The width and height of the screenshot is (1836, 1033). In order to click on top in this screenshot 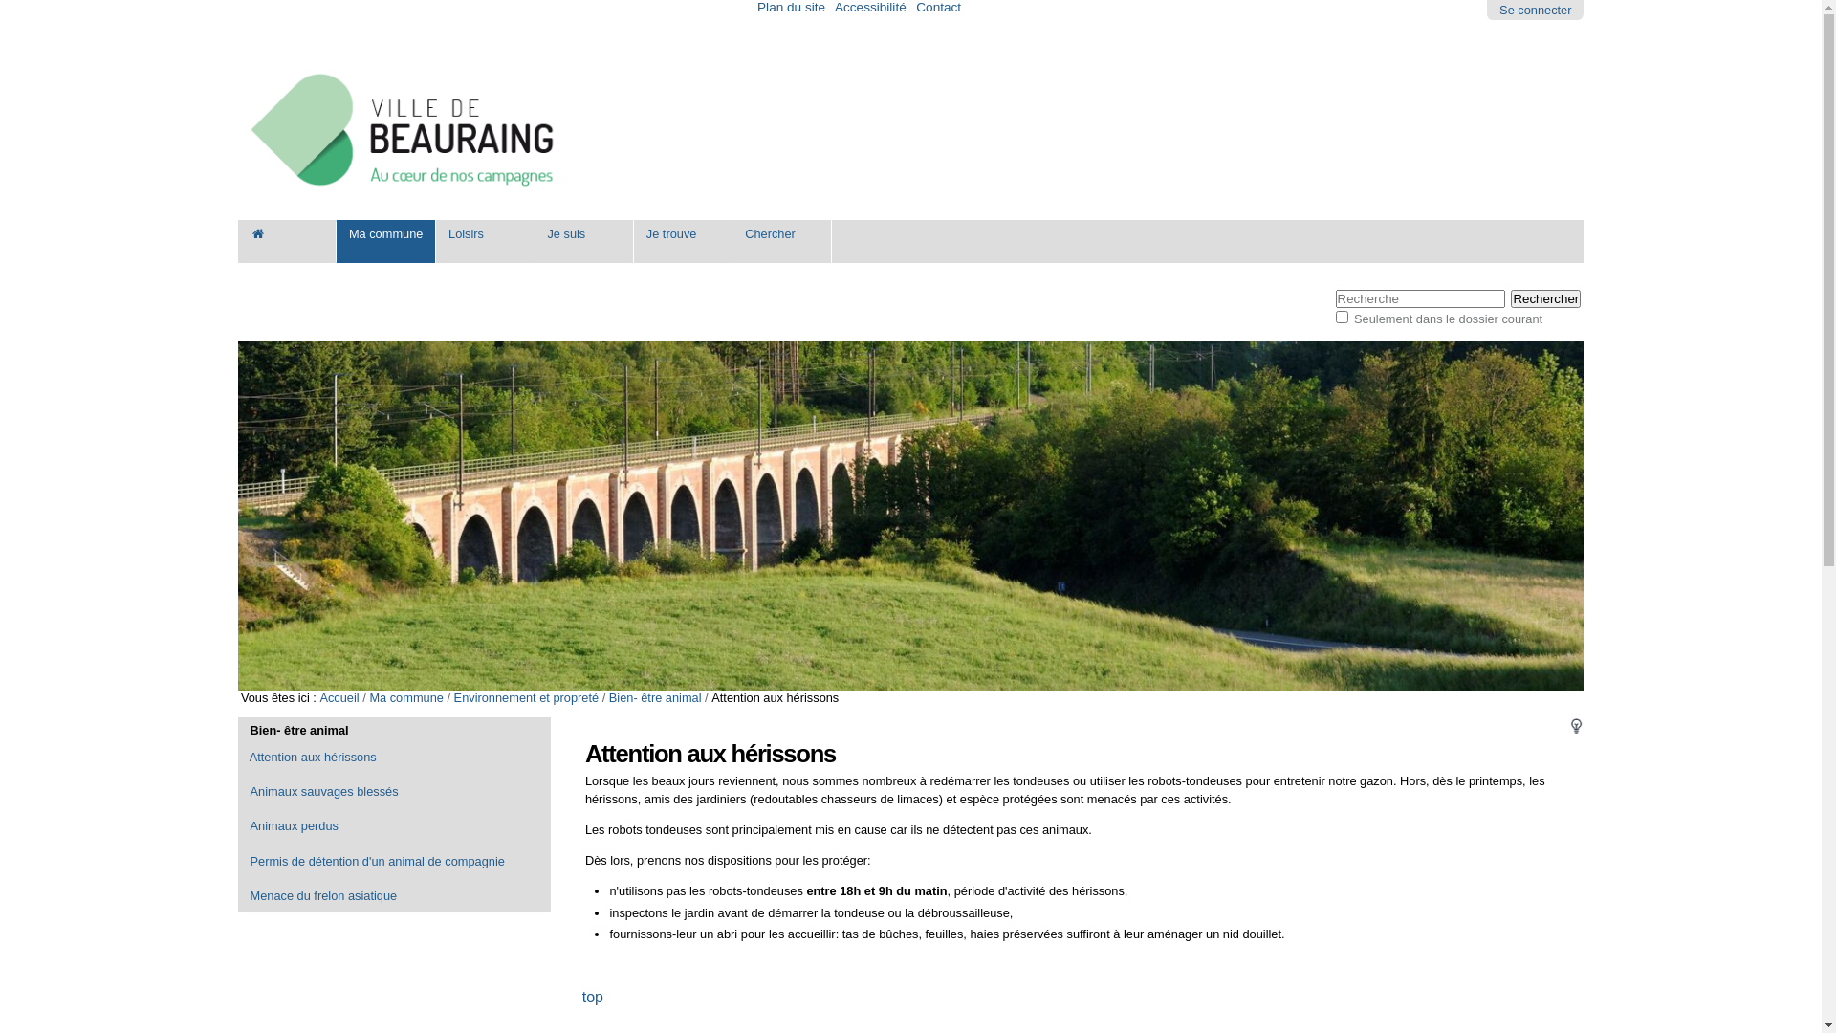, I will do `click(593, 997)`.